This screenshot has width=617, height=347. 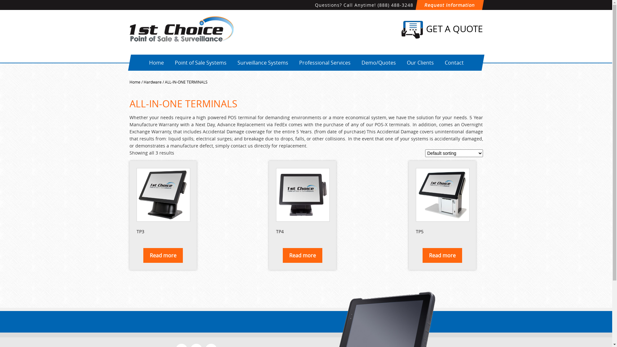 What do you see at coordinates (0, 0) in the screenshot?
I see `Skip to primary navigation` at bounding box center [0, 0].